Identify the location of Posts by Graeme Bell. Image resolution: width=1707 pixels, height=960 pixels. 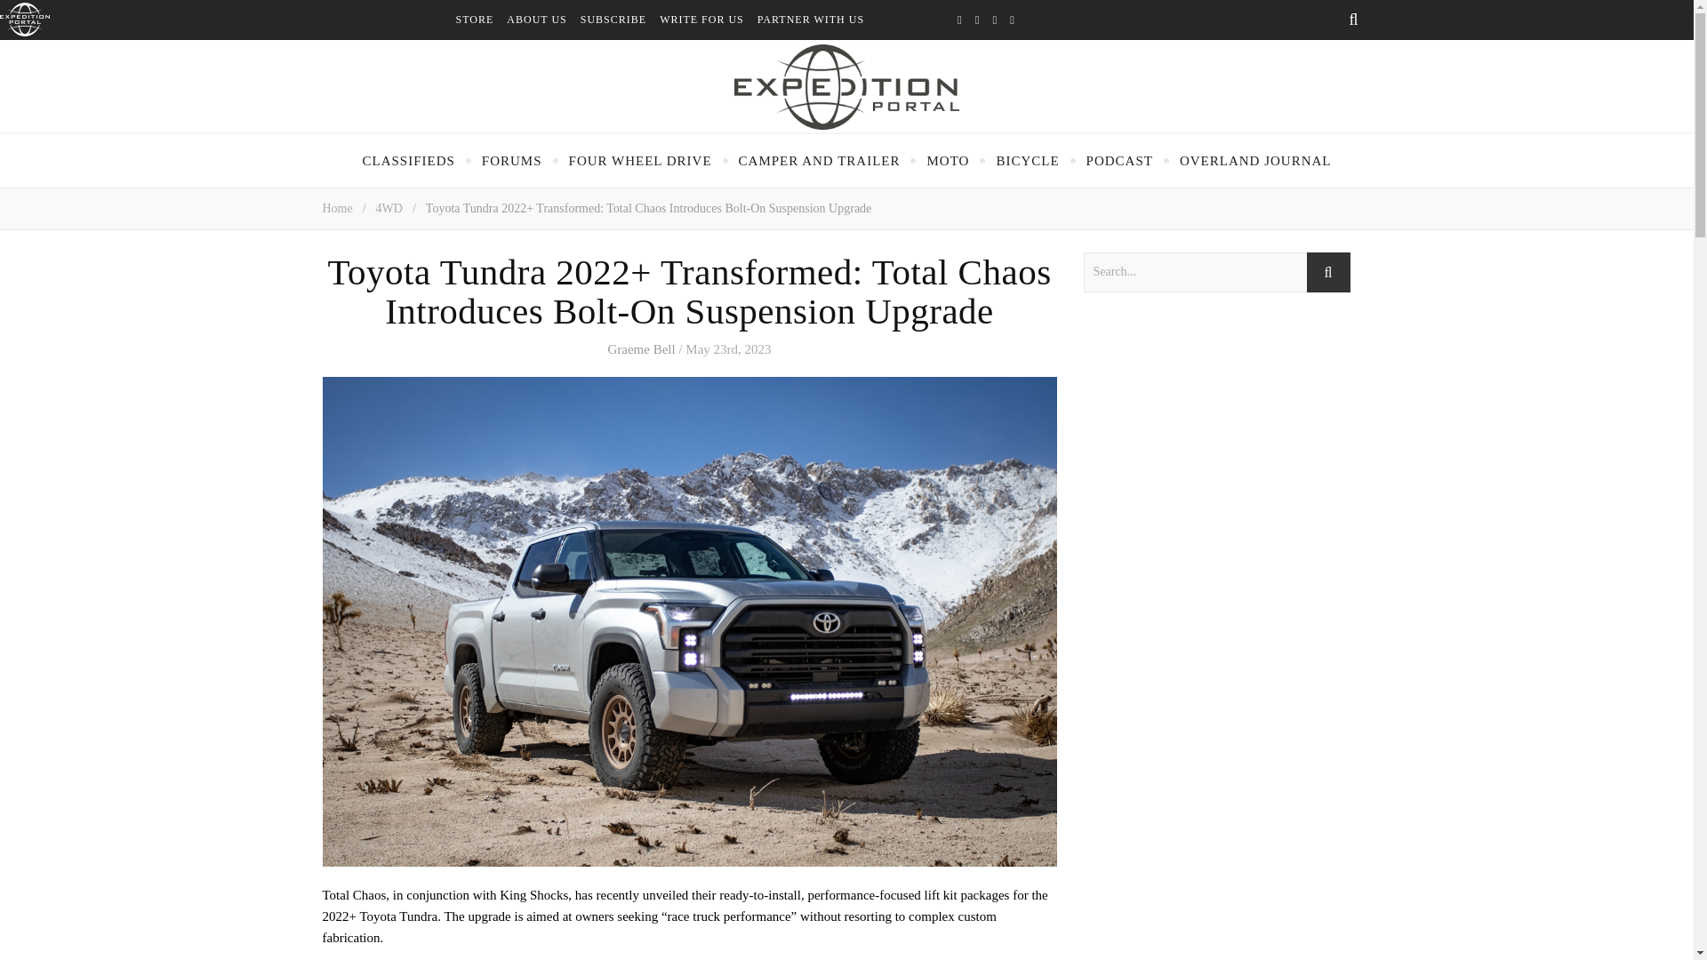
(640, 348).